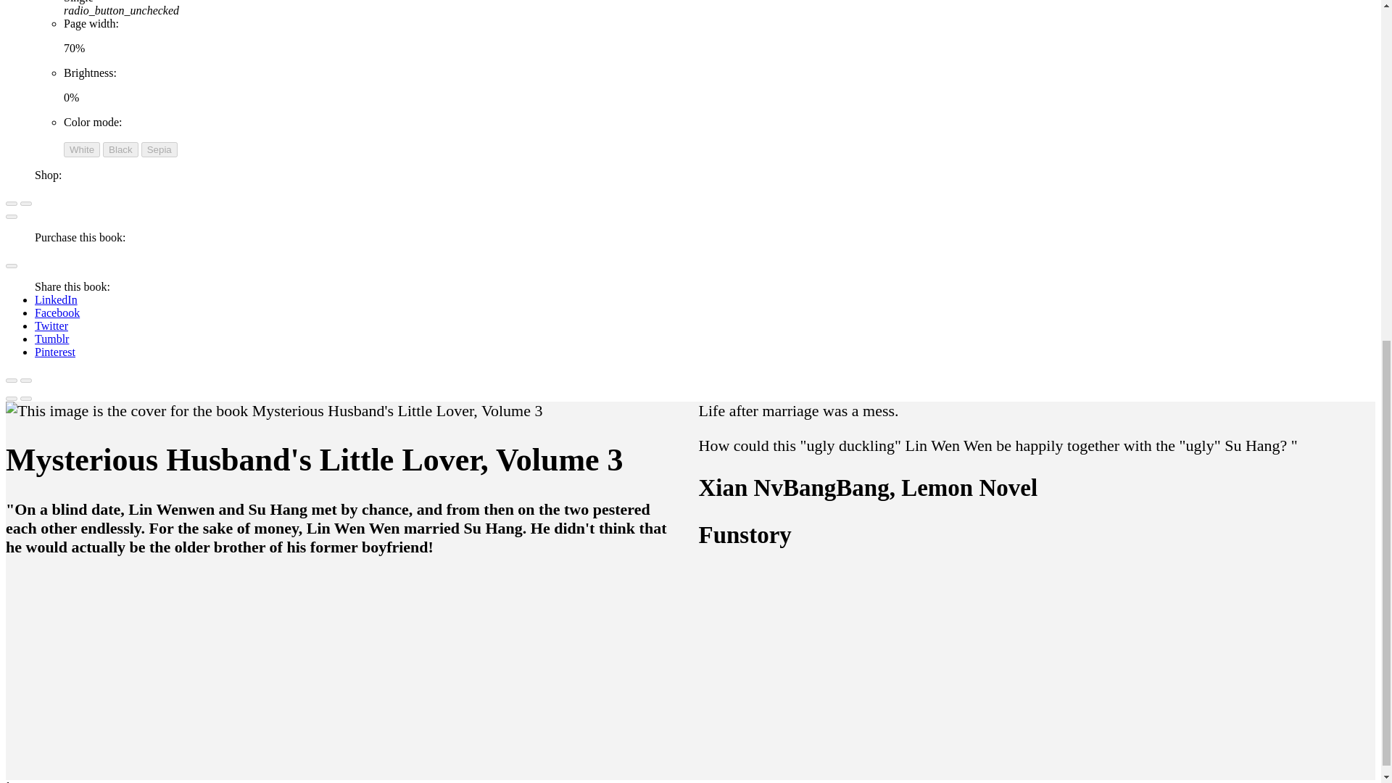 The height and width of the screenshot is (783, 1392). What do you see at coordinates (82, 149) in the screenshot?
I see `White` at bounding box center [82, 149].